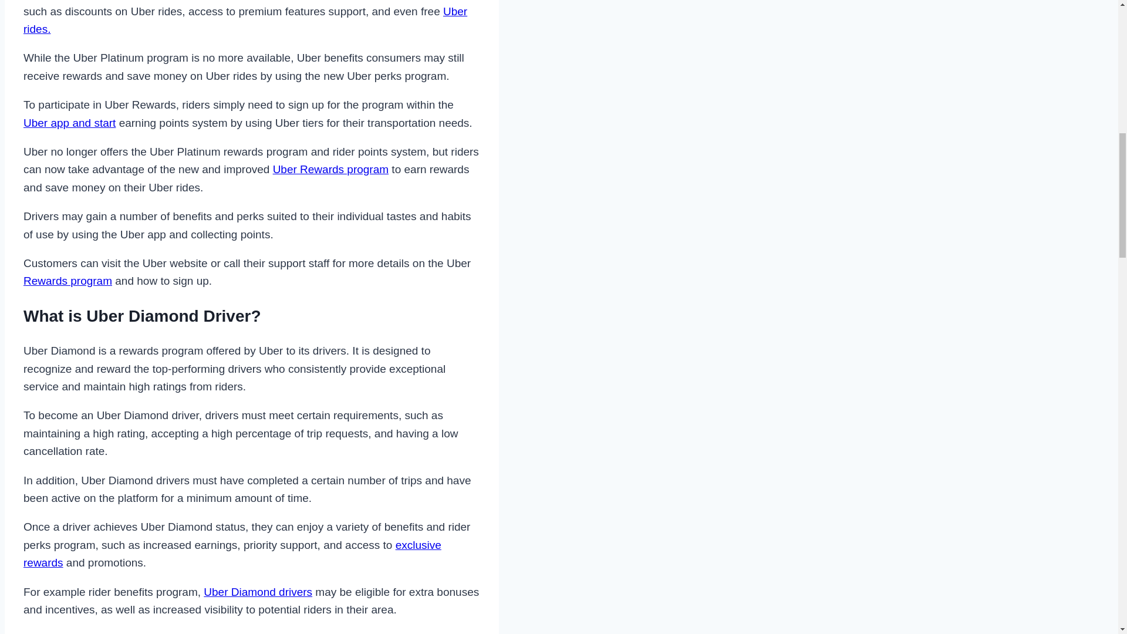 Image resolution: width=1127 pixels, height=634 pixels. What do you see at coordinates (69, 123) in the screenshot?
I see `Uber app and start` at bounding box center [69, 123].